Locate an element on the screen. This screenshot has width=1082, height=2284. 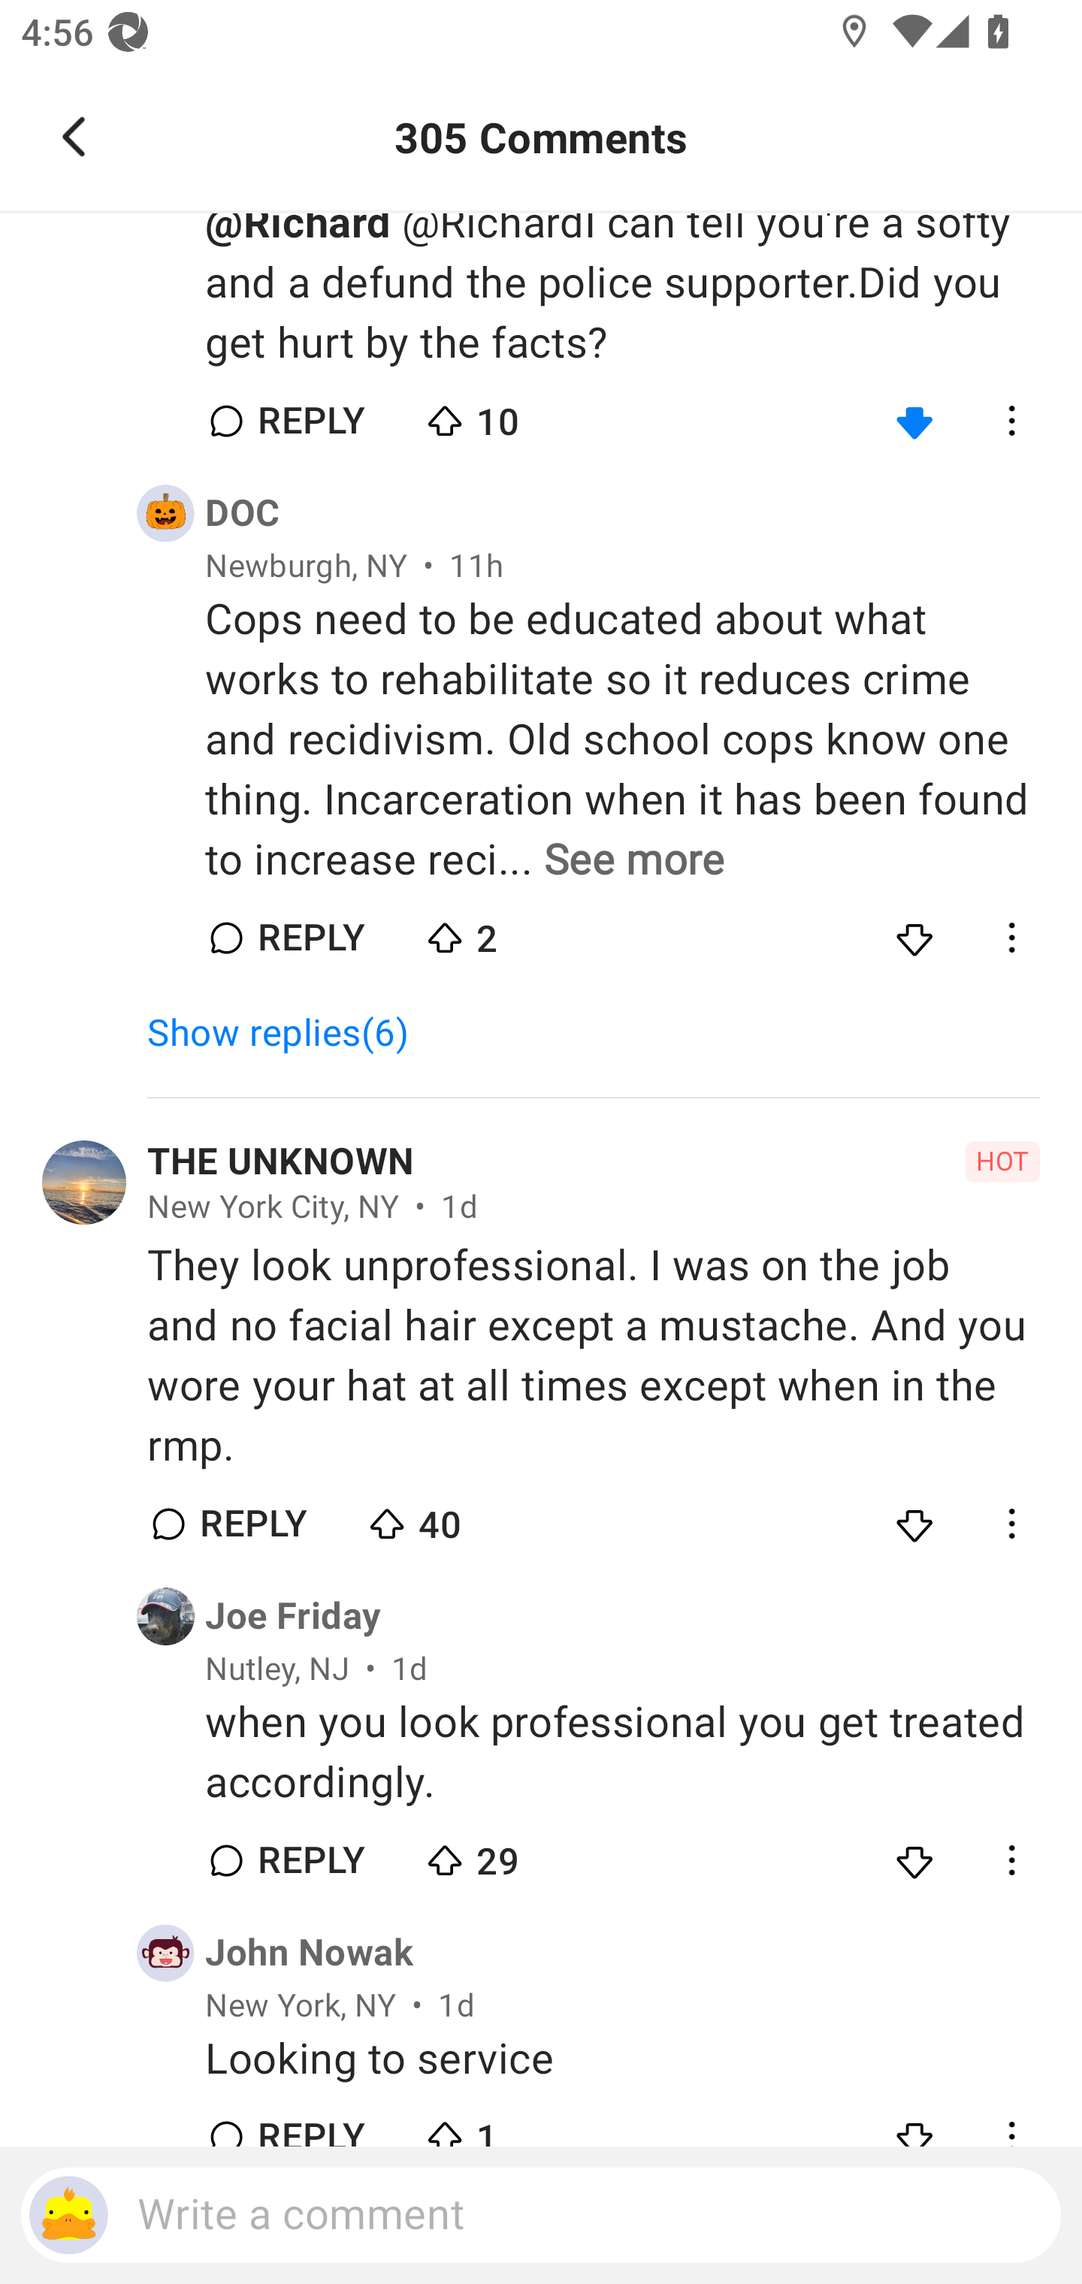
REPLY is located at coordinates (310, 1860).